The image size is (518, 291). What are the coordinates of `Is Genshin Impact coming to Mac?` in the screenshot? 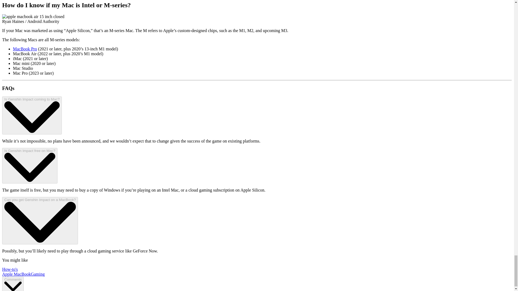 It's located at (32, 115).